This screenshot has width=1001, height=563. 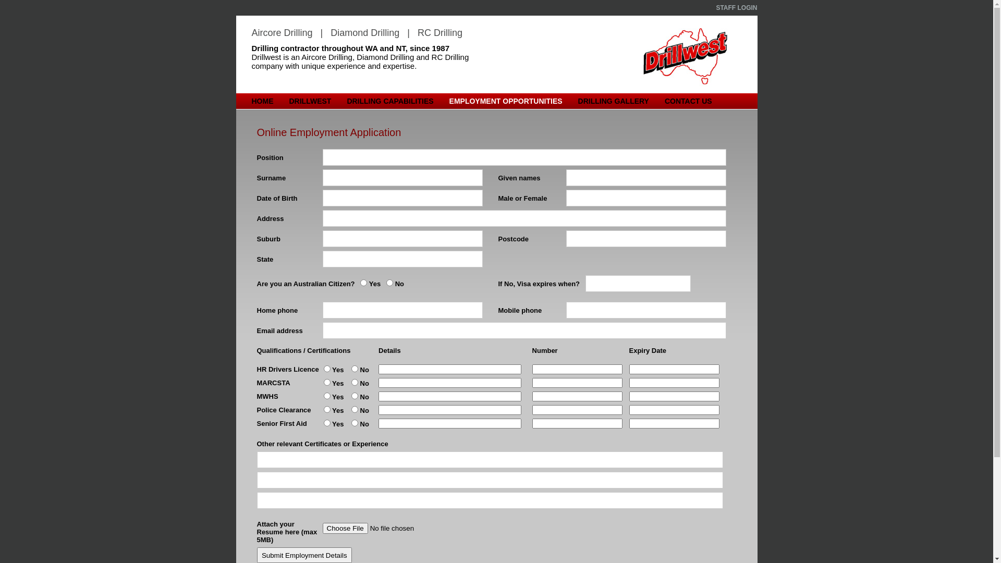 I want to click on DRILLING GALLERY, so click(x=611, y=101).